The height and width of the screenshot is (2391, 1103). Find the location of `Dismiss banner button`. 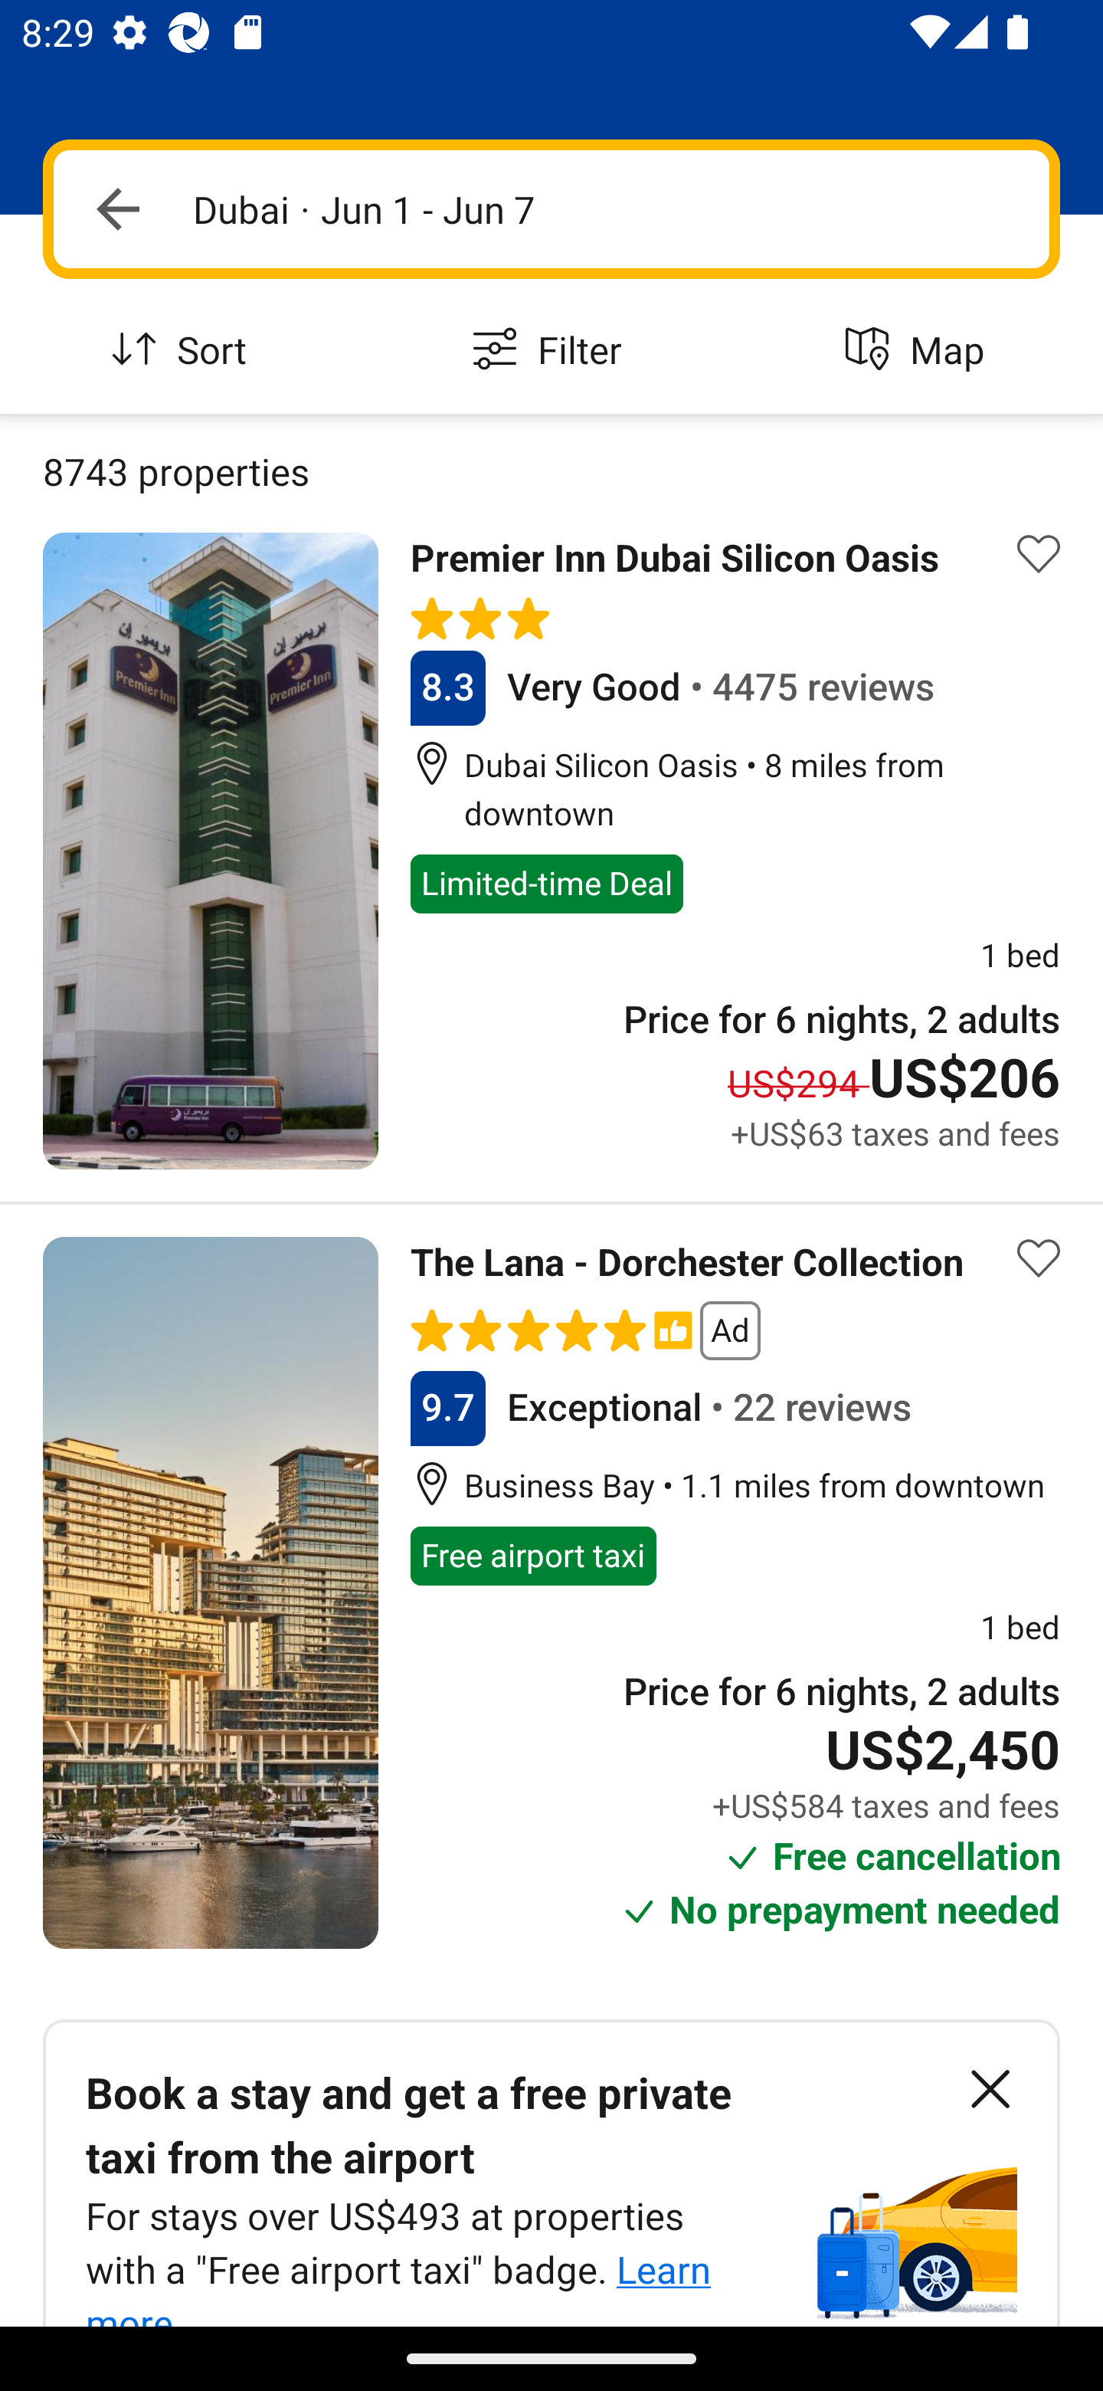

Dismiss banner button is located at coordinates (990, 2089).